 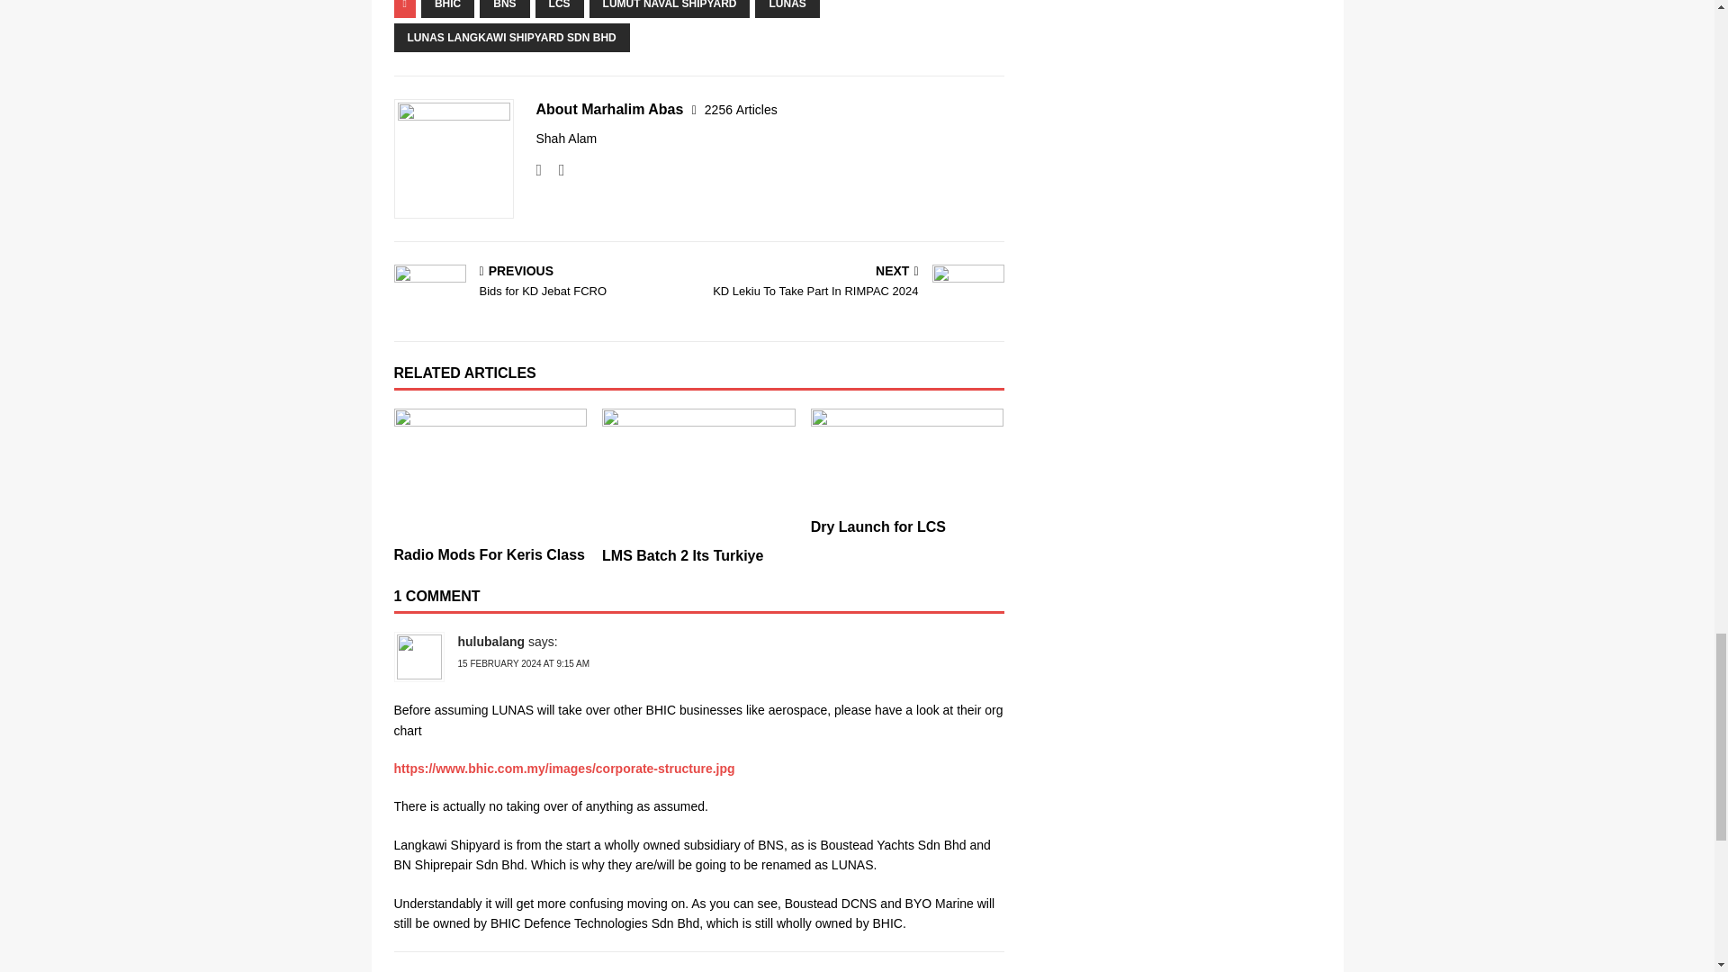 What do you see at coordinates (670, 9) in the screenshot?
I see `LCS` at bounding box center [670, 9].